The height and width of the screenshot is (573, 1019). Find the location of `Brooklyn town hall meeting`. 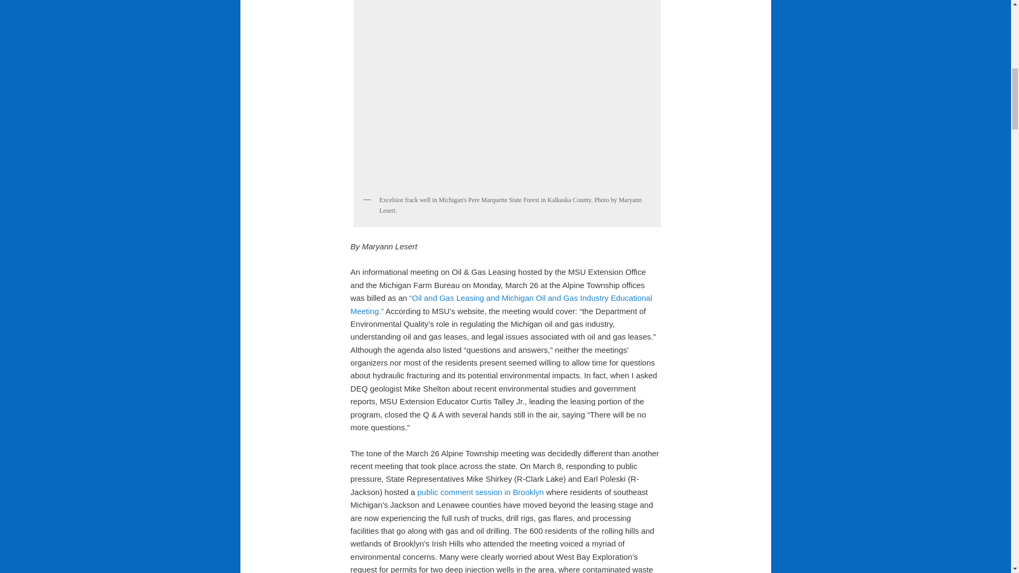

Brooklyn town hall meeting is located at coordinates (480, 492).